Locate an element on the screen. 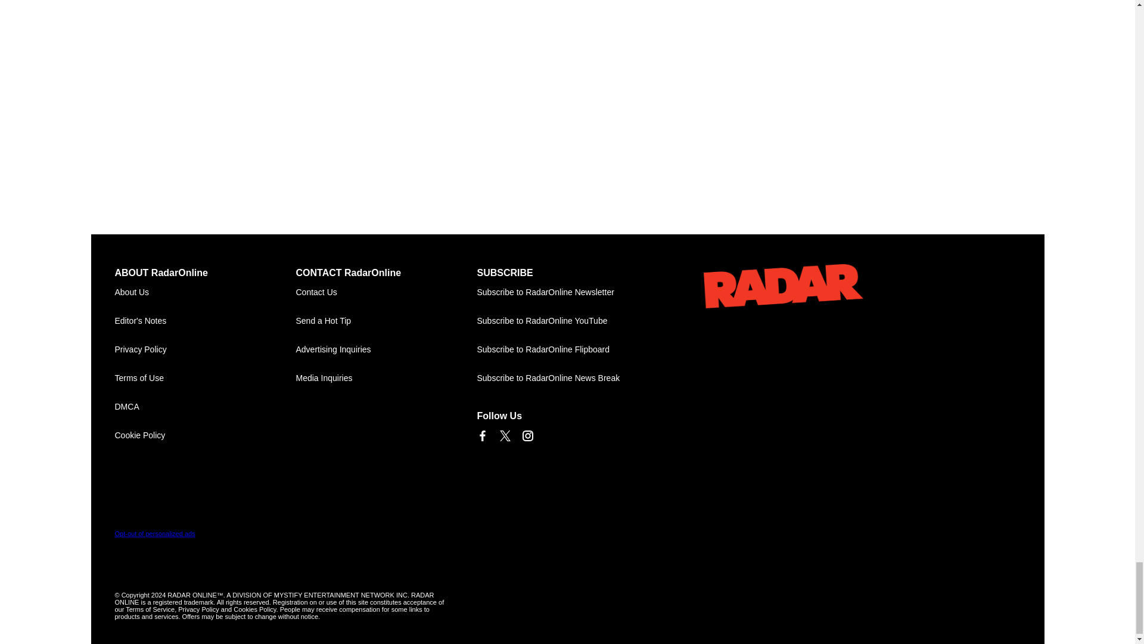 The image size is (1144, 644). Cookie Policy is located at coordinates (205, 435).